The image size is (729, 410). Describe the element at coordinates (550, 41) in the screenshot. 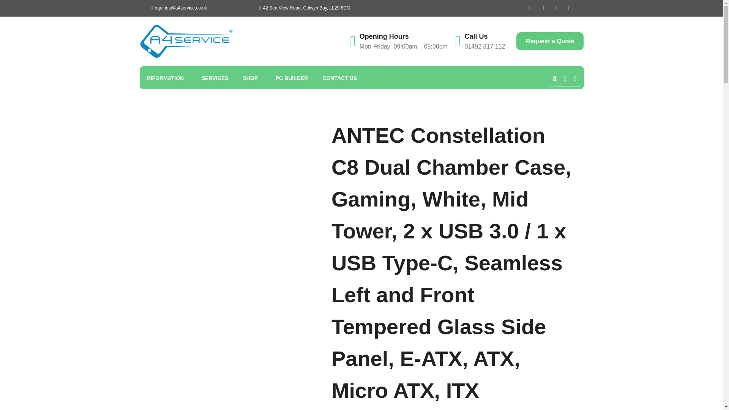

I see `Request a Quote` at that location.